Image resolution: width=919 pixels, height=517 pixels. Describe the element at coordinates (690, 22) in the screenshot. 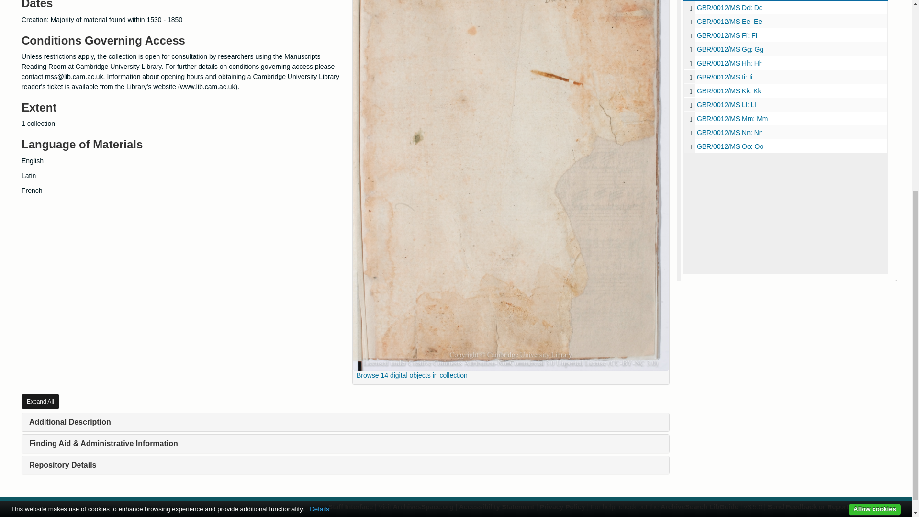

I see `Ee` at that location.